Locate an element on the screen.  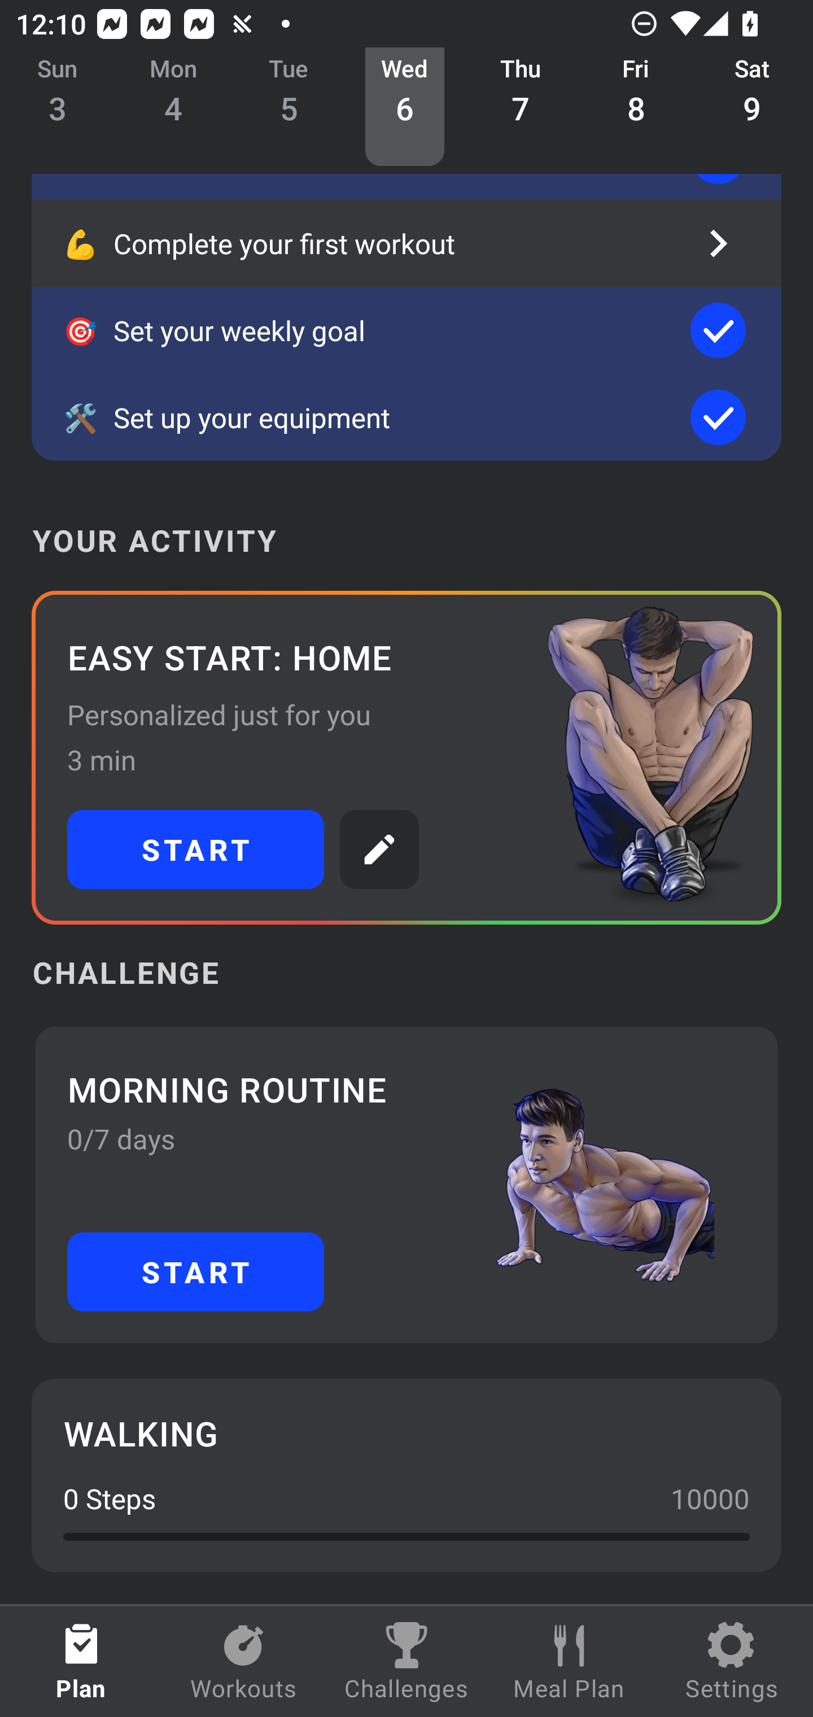
Sat 9 is located at coordinates (752, 107).